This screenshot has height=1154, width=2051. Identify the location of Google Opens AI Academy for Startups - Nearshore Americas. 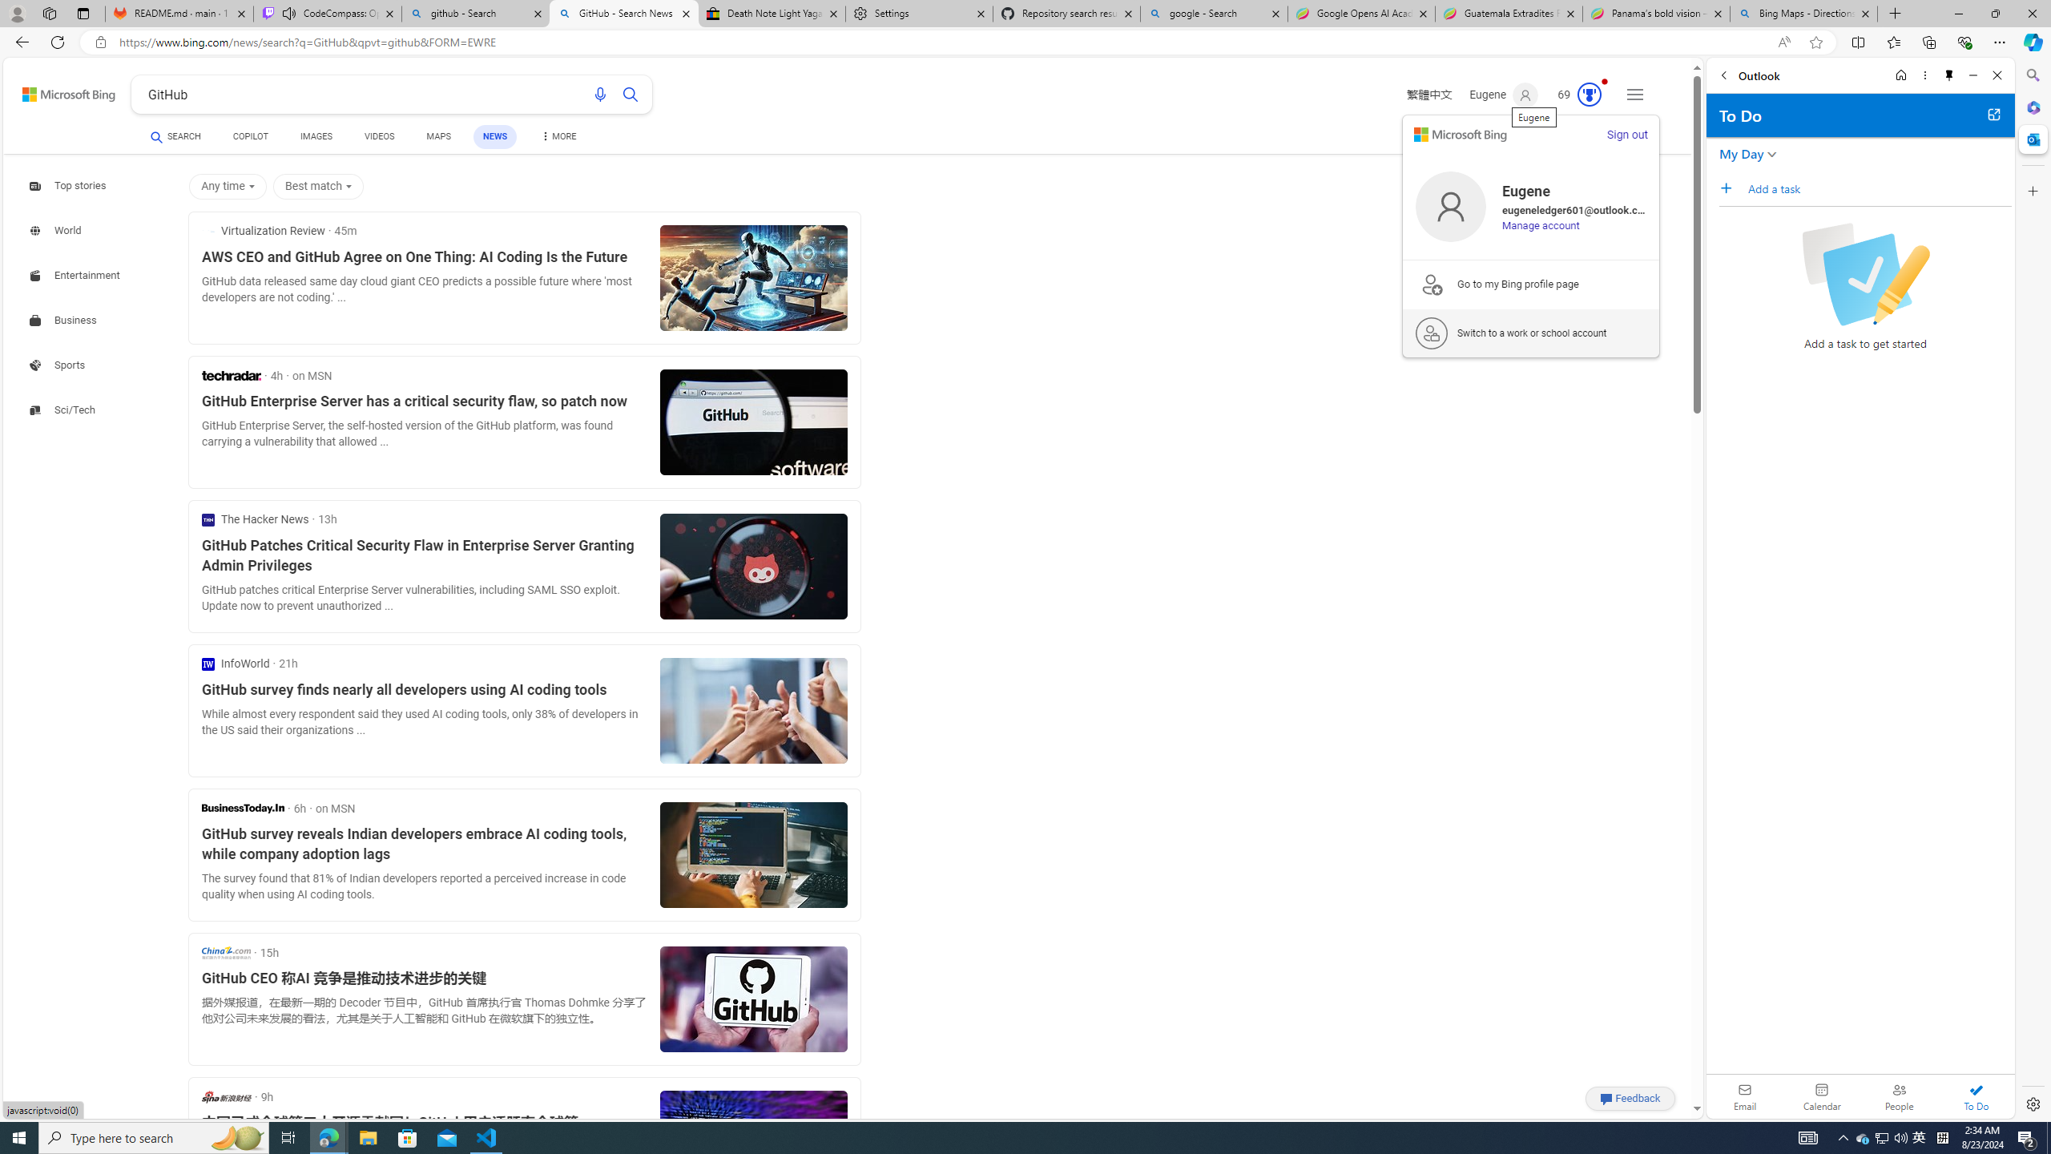
(1362, 14).